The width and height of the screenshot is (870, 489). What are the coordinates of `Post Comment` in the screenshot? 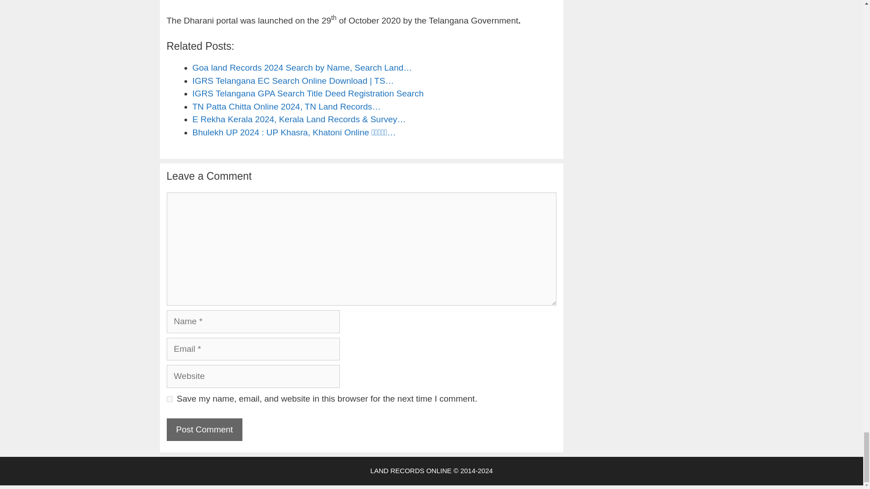 It's located at (205, 430).